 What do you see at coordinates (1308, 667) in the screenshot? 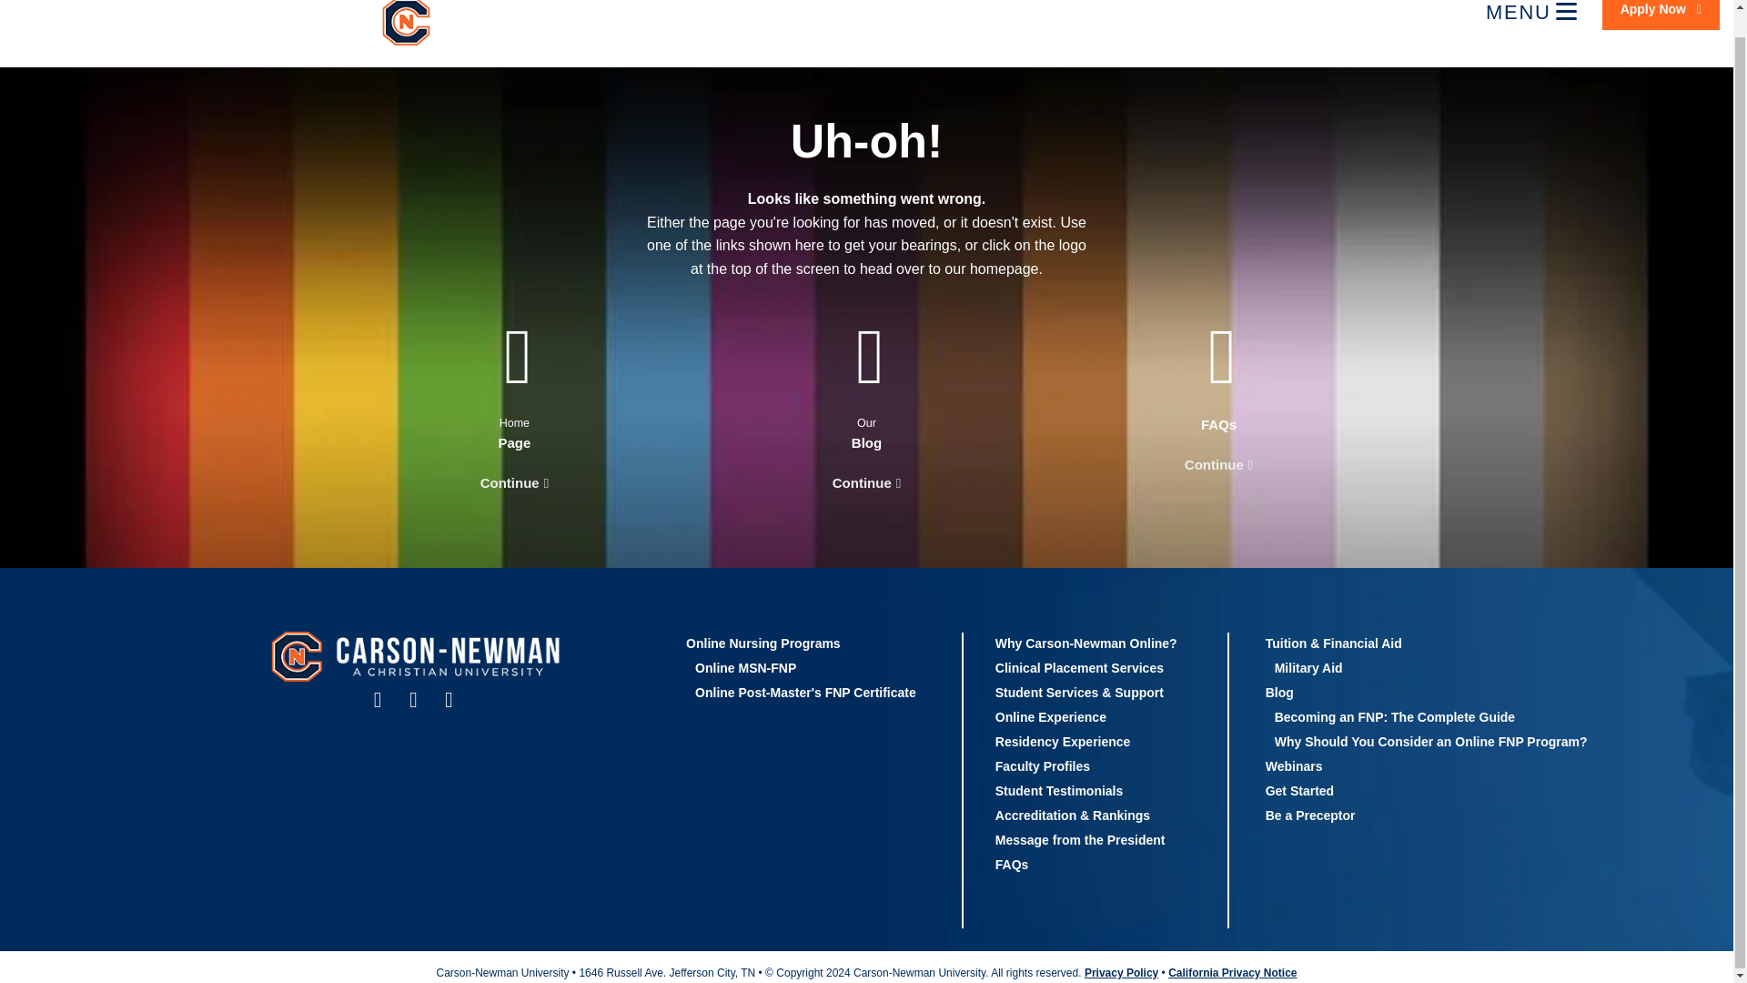
I see `Military Aid` at bounding box center [1308, 667].